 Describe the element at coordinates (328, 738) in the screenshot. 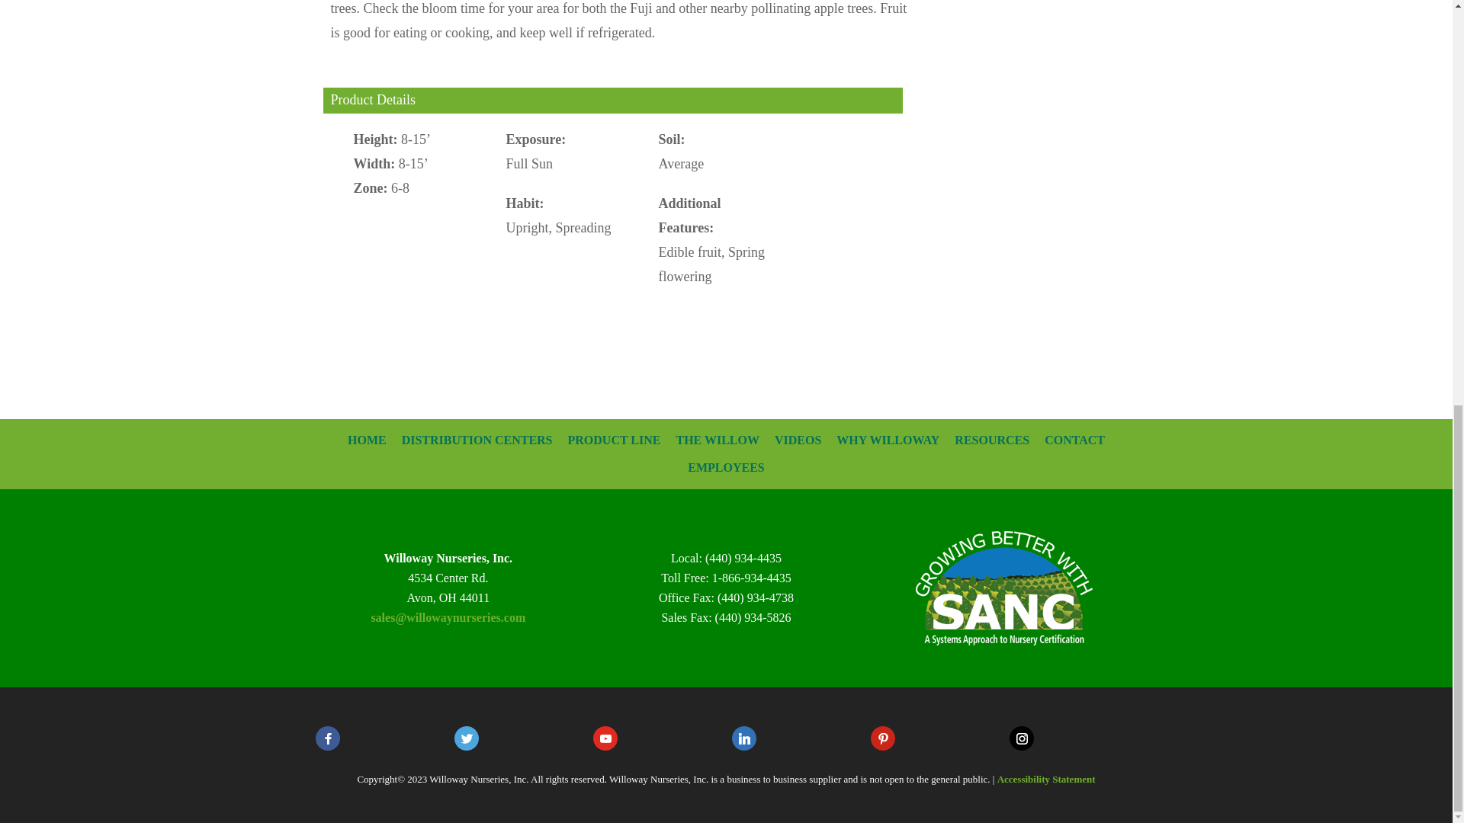

I see `facebook` at that location.